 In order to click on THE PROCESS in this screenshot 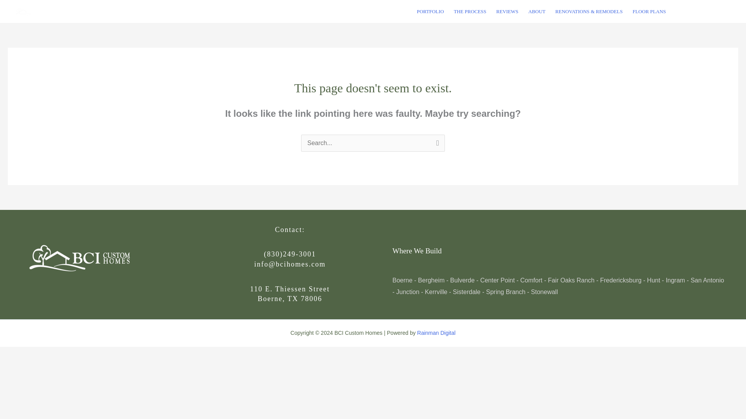, I will do `click(470, 12)`.